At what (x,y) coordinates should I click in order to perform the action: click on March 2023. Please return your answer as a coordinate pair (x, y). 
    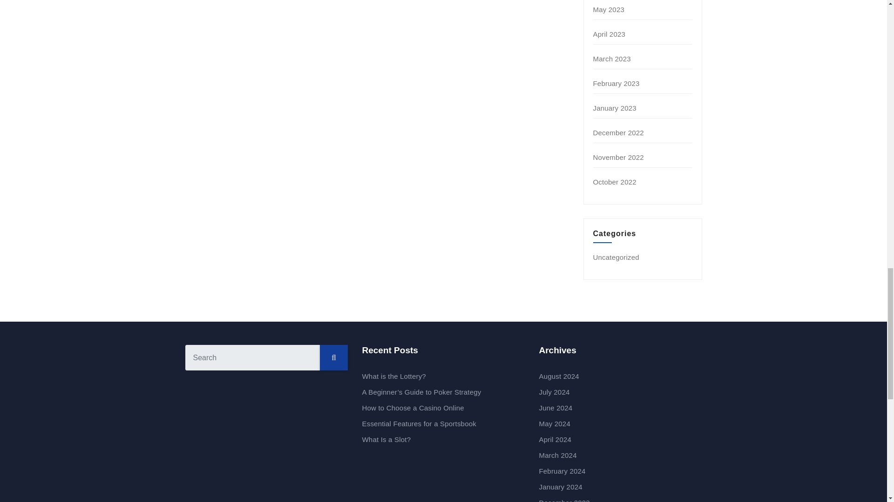
    Looking at the image, I should click on (612, 59).